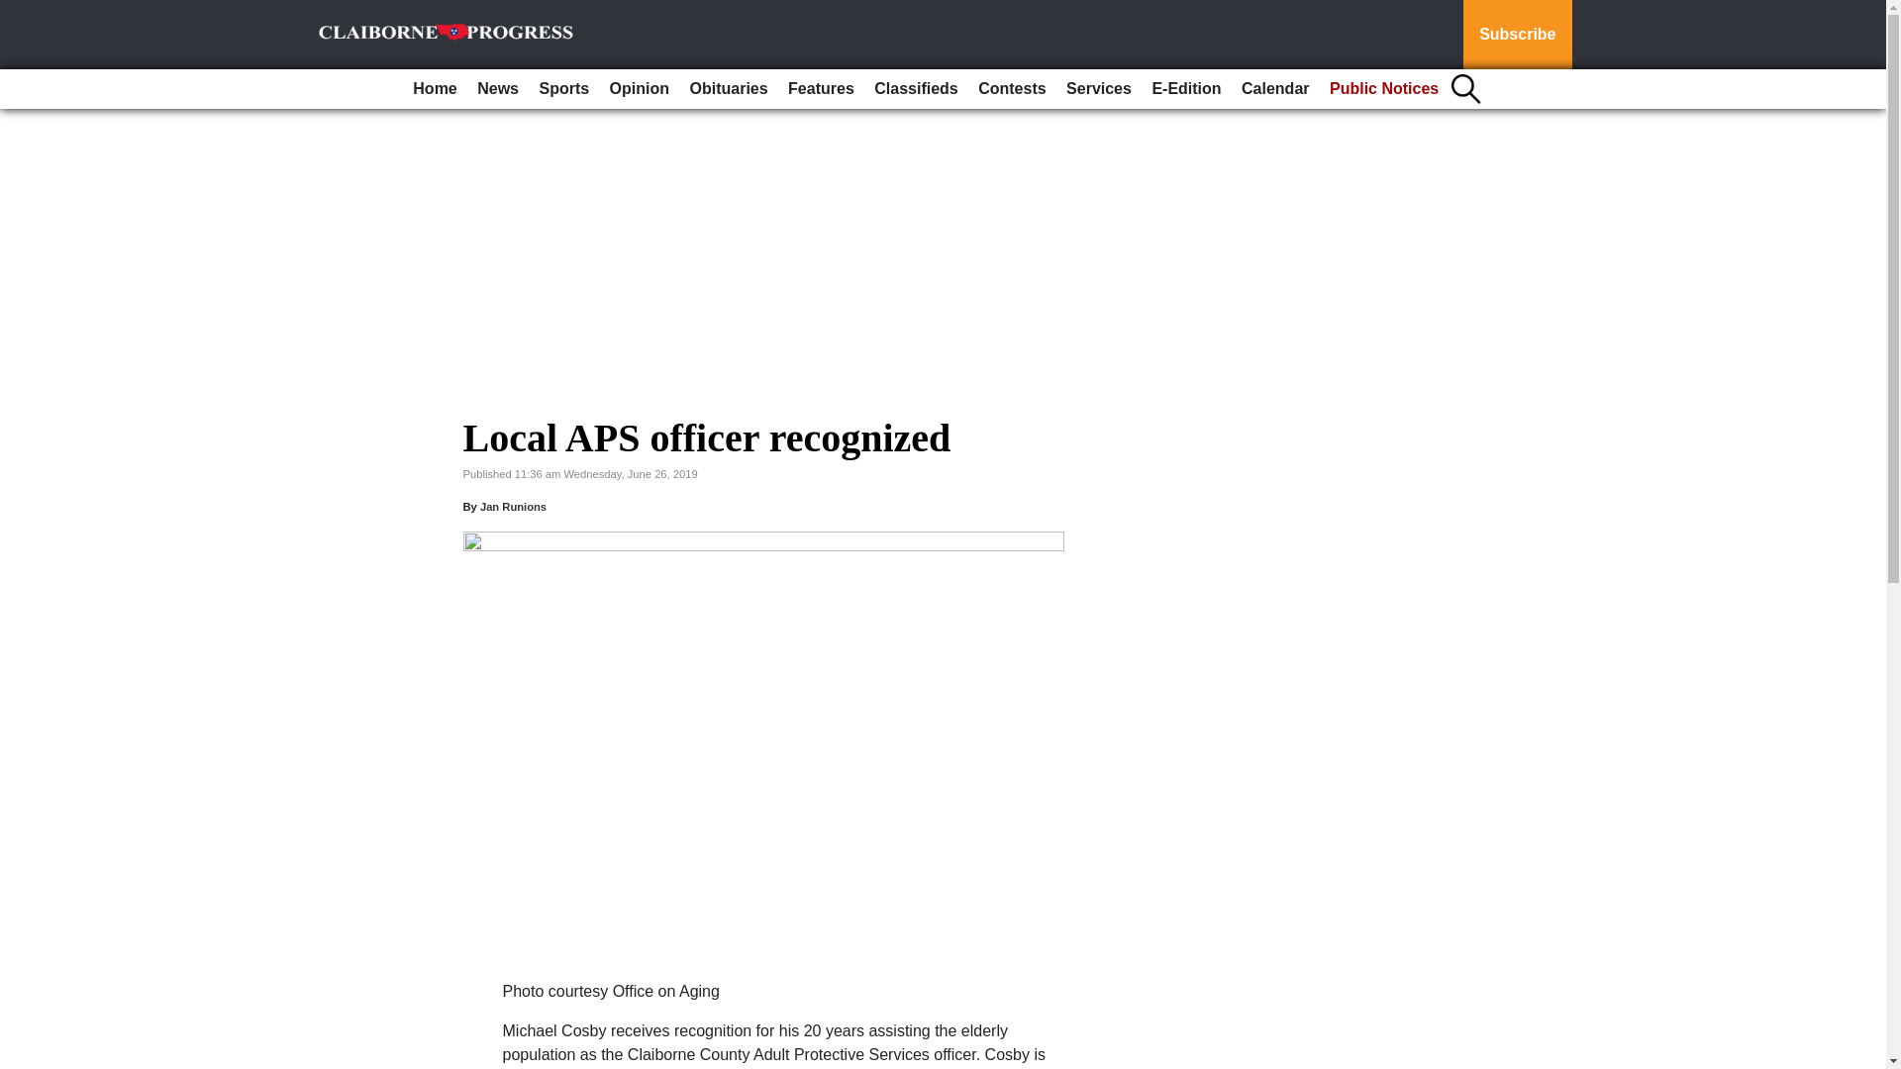  What do you see at coordinates (1099, 89) in the screenshot?
I see `Services` at bounding box center [1099, 89].